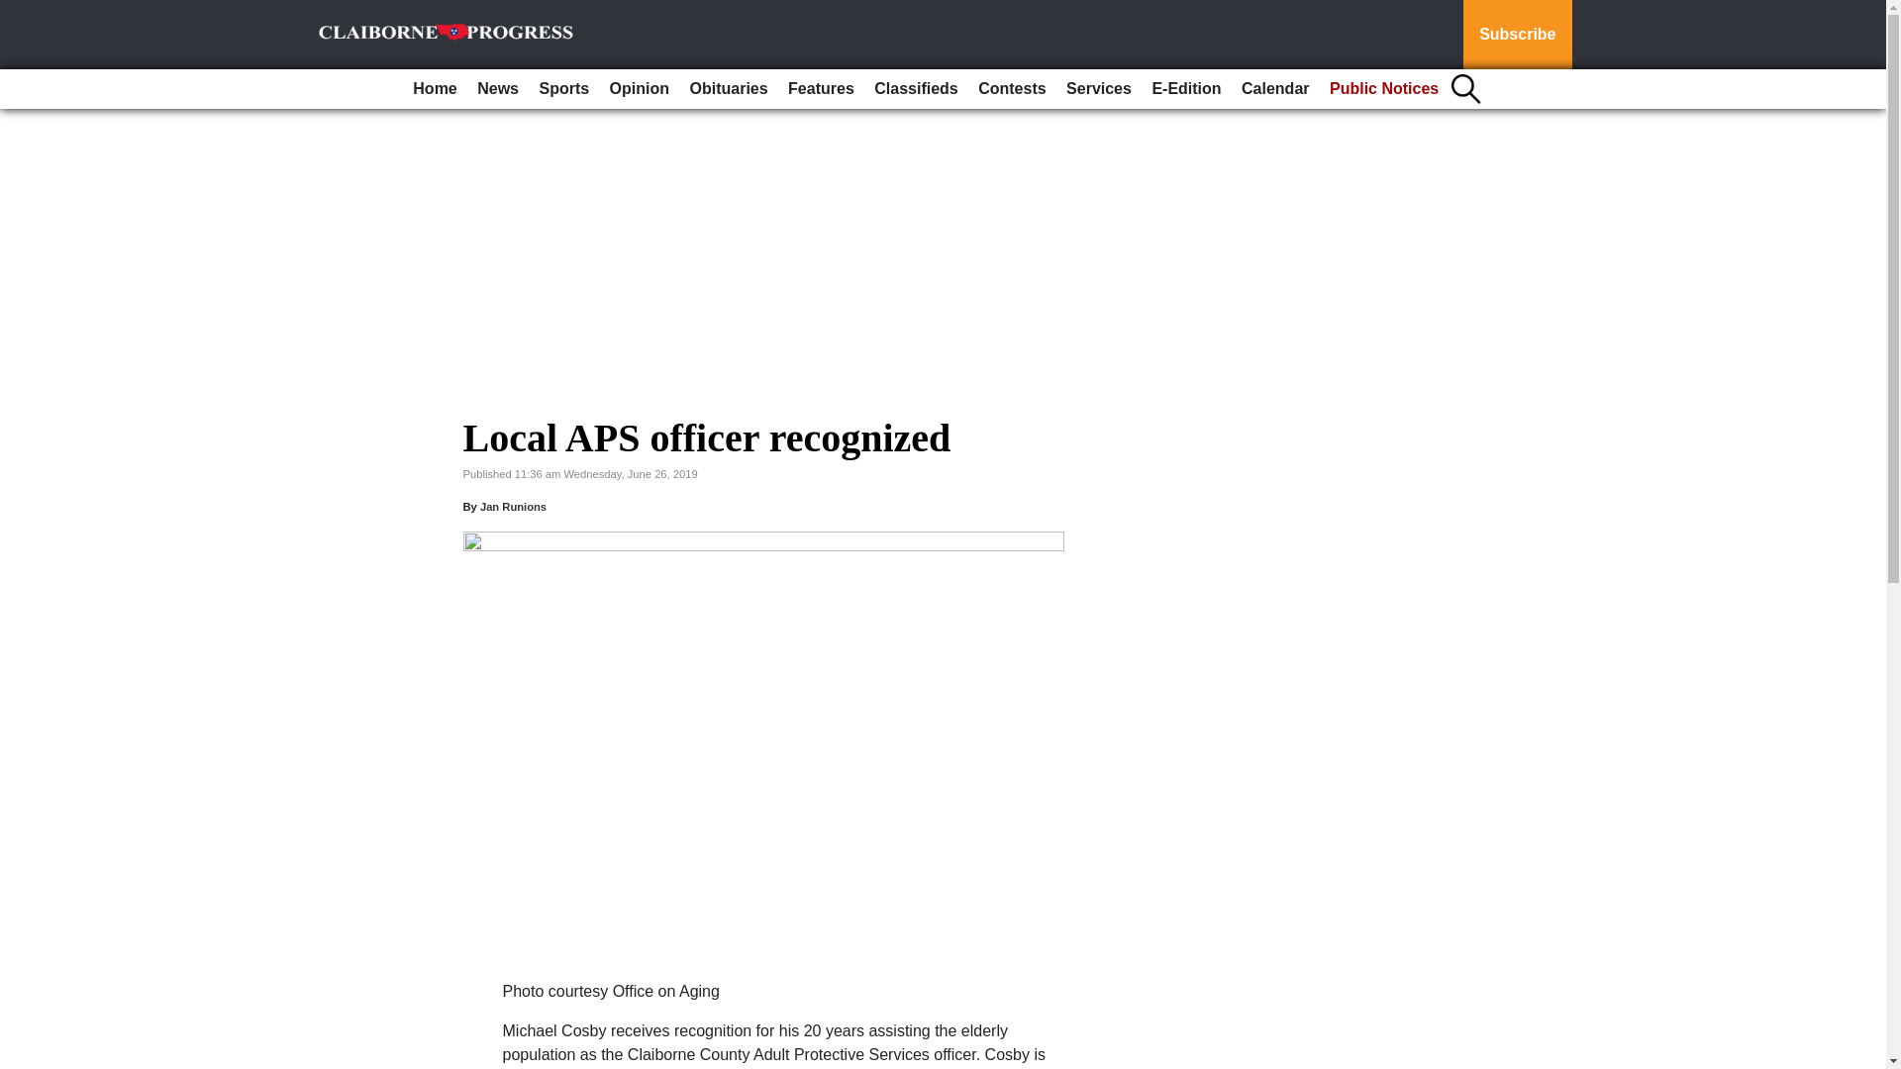  What do you see at coordinates (1099, 89) in the screenshot?
I see `Services` at bounding box center [1099, 89].